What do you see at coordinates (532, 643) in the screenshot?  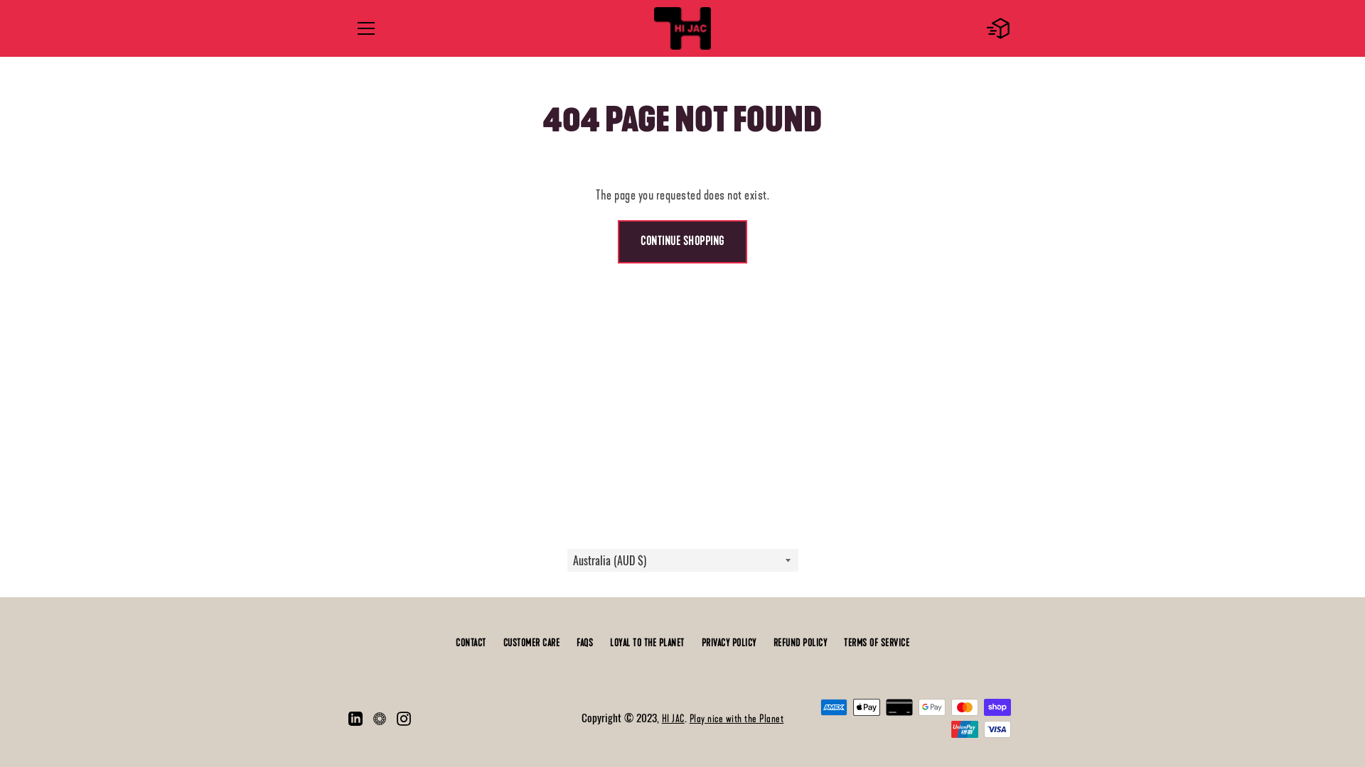 I see `CUSTOMER CARE` at bounding box center [532, 643].